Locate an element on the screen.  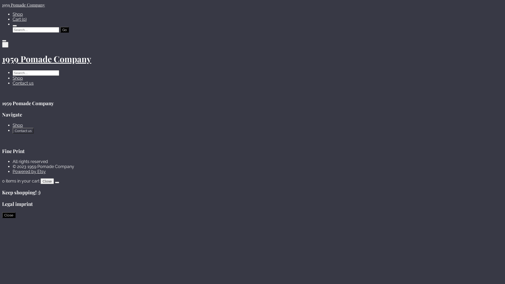
Close is located at coordinates (9, 215).